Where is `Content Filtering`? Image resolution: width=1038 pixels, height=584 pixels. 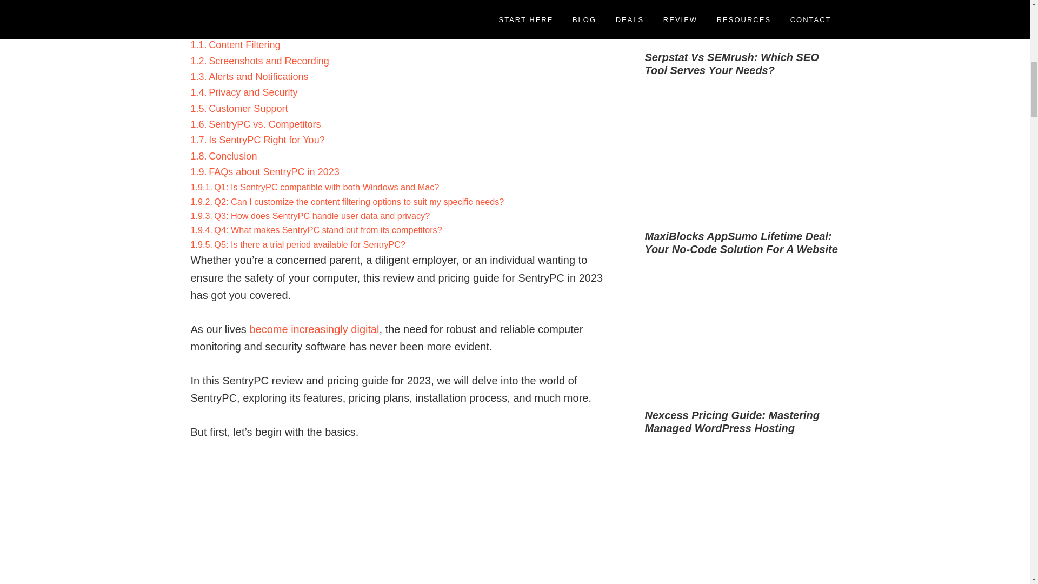 Content Filtering is located at coordinates (244, 44).